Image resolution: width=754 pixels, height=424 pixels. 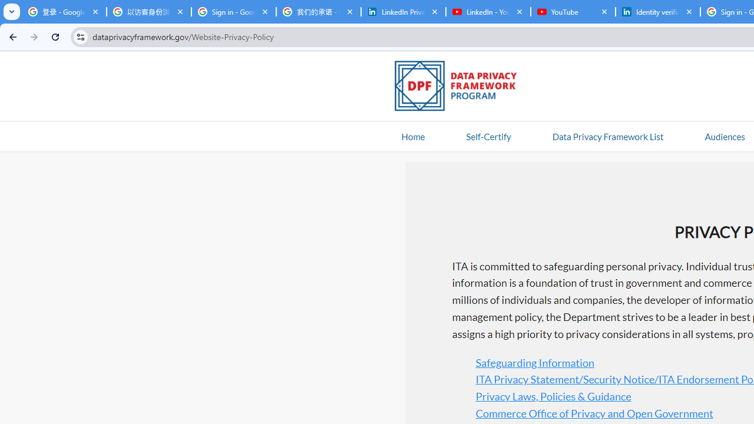 What do you see at coordinates (607, 136) in the screenshot?
I see `Data Privacy Framework List` at bounding box center [607, 136].